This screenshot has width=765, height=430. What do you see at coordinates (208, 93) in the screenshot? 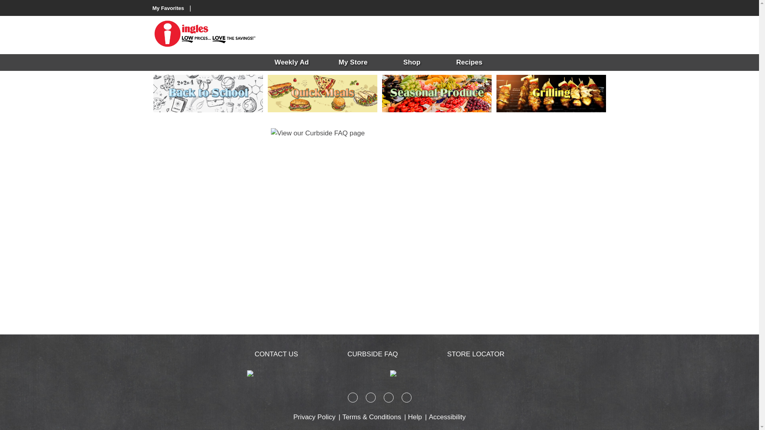
I see `Back to School` at bounding box center [208, 93].